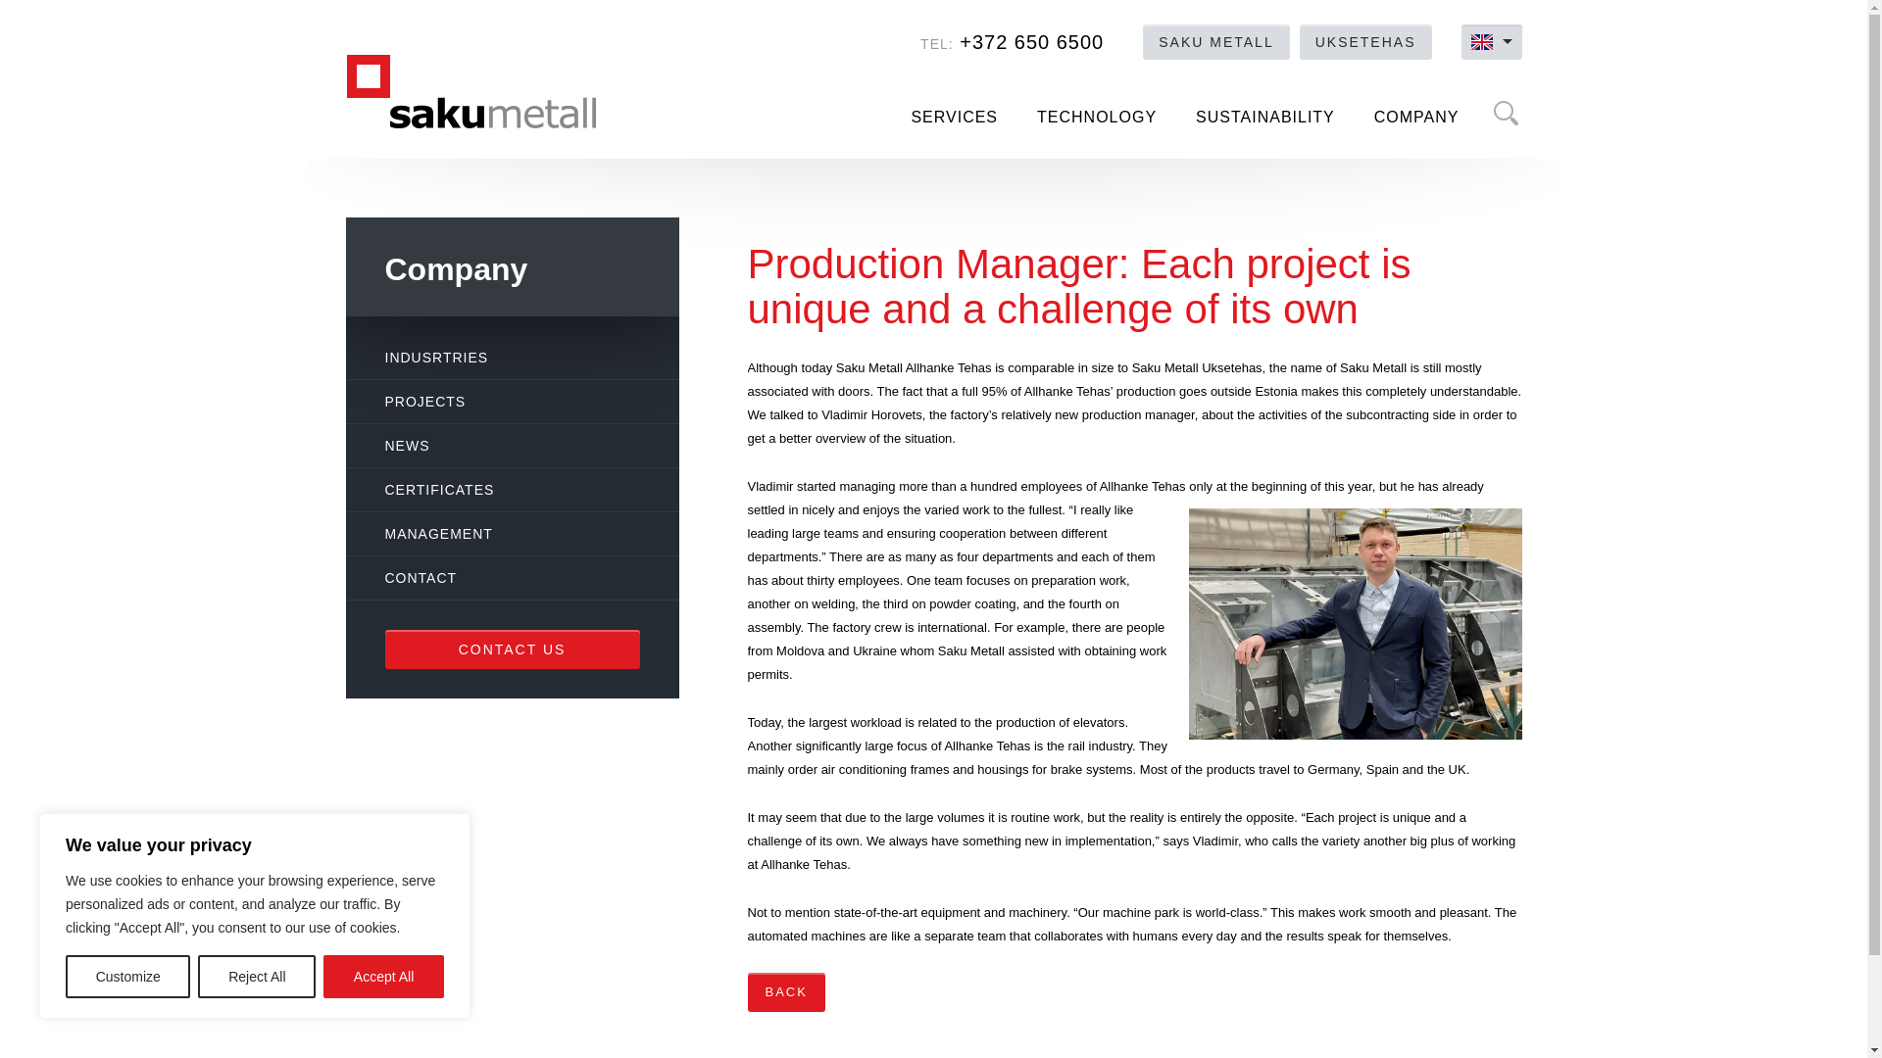  Describe the element at coordinates (785, 991) in the screenshot. I see `BACK` at that location.